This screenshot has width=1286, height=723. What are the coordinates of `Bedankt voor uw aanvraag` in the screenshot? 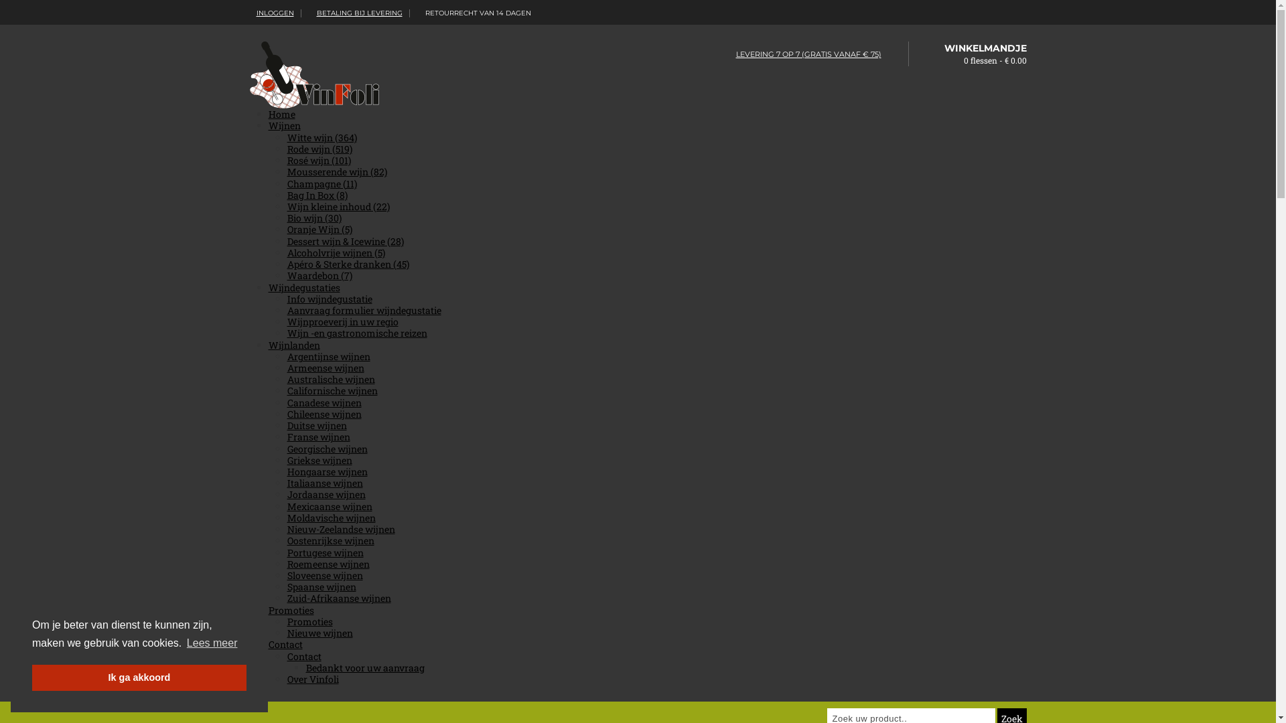 It's located at (364, 668).